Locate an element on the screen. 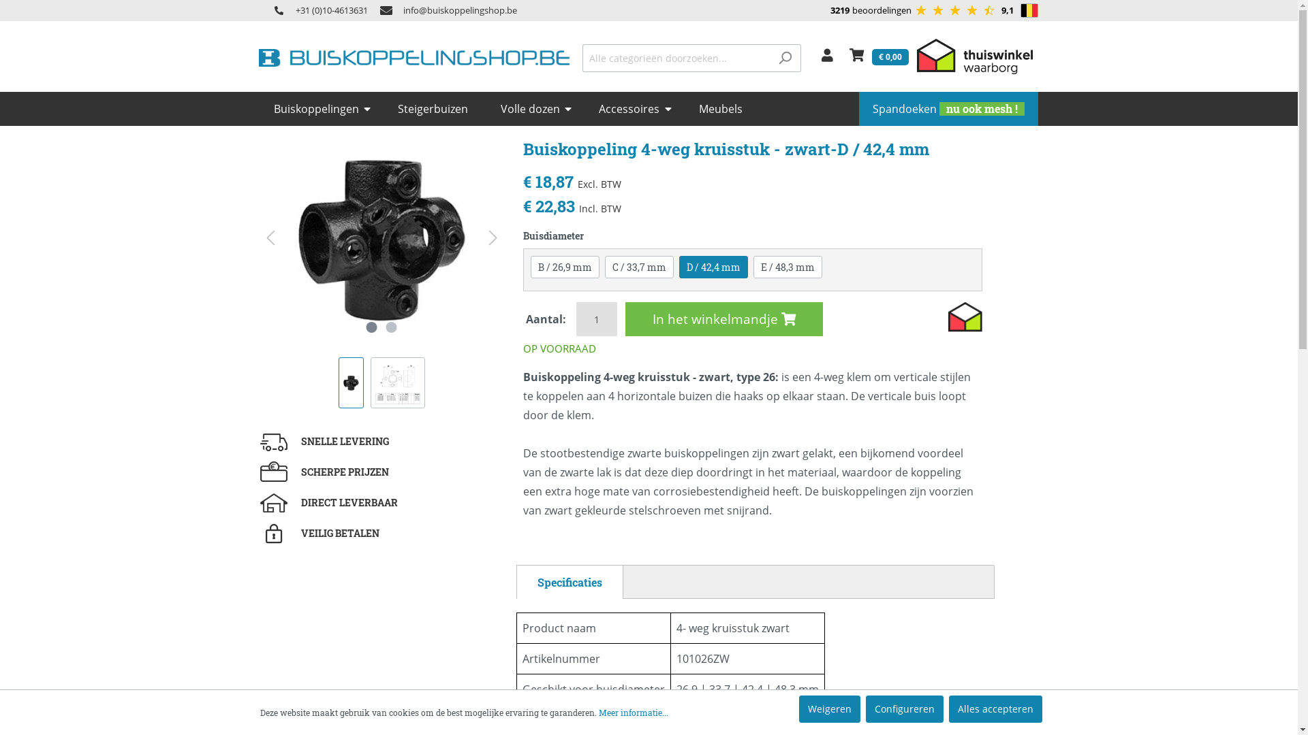 The width and height of the screenshot is (1308, 735). Buiskoppeling 4-weg kruisstuk - zwart-D / 42,4 mm is located at coordinates (382, 238).